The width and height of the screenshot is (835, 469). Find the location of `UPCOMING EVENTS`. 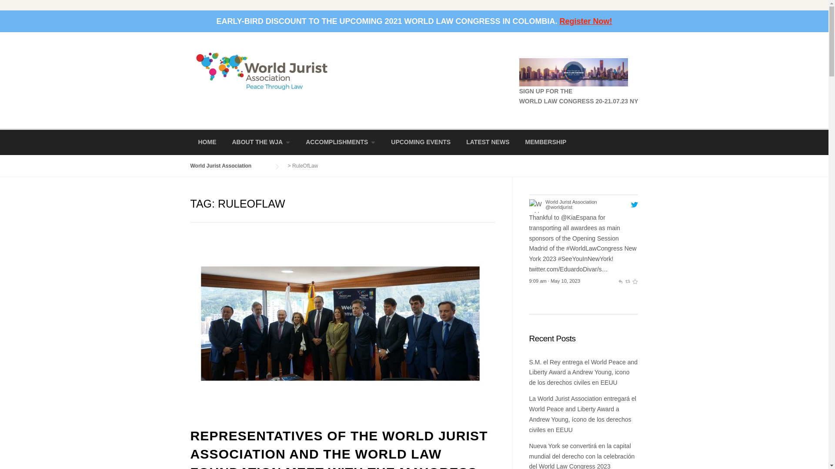

UPCOMING EVENTS is located at coordinates (421, 142).